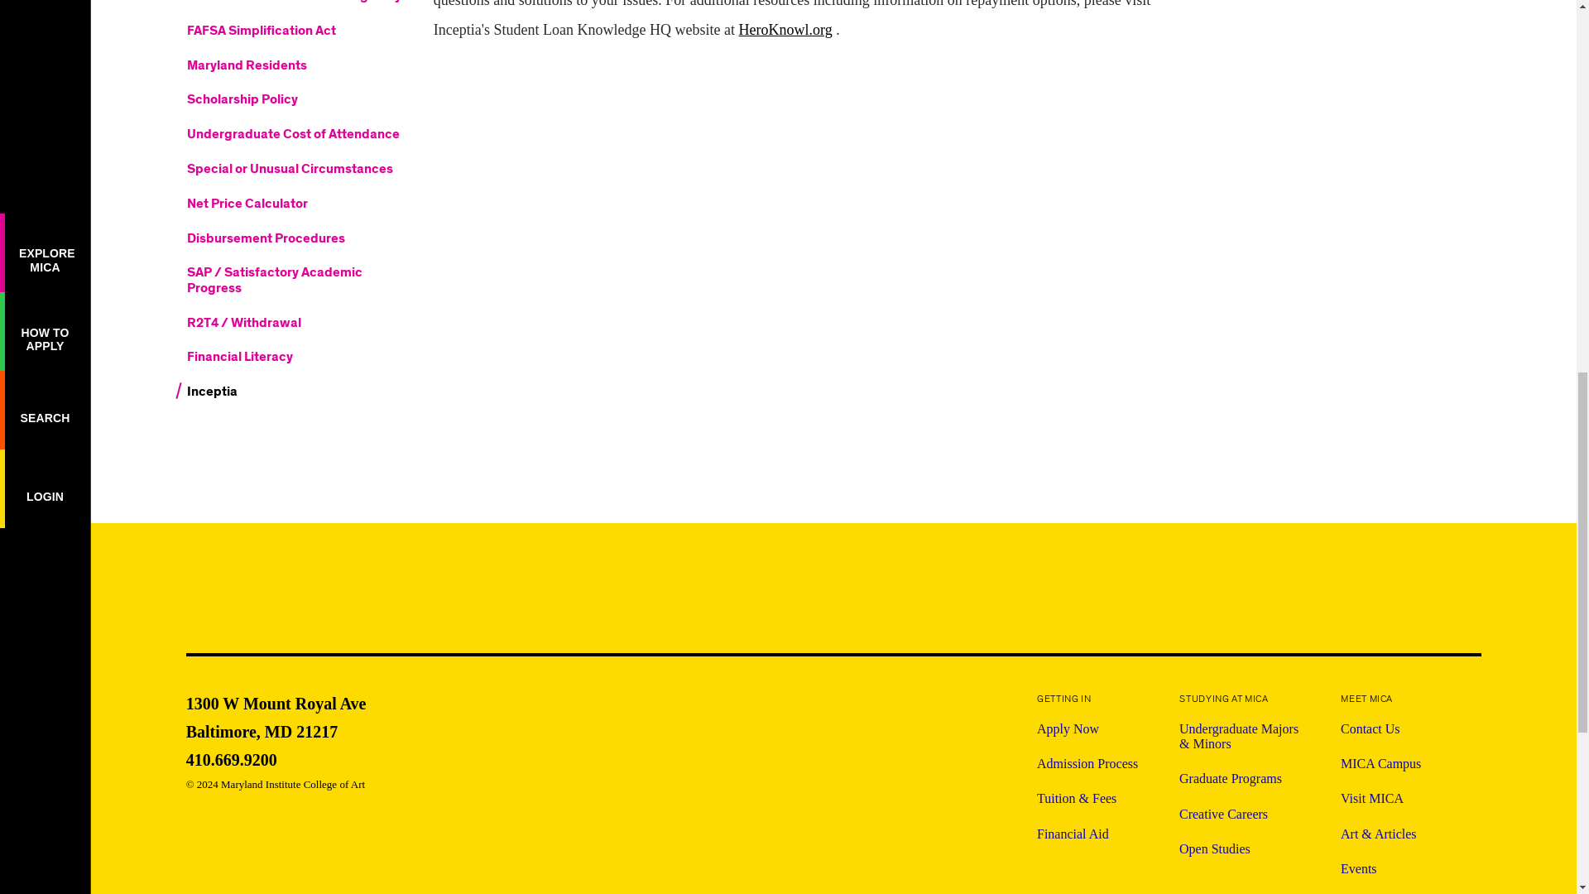  I want to click on 410.669.9200, so click(295, 207).